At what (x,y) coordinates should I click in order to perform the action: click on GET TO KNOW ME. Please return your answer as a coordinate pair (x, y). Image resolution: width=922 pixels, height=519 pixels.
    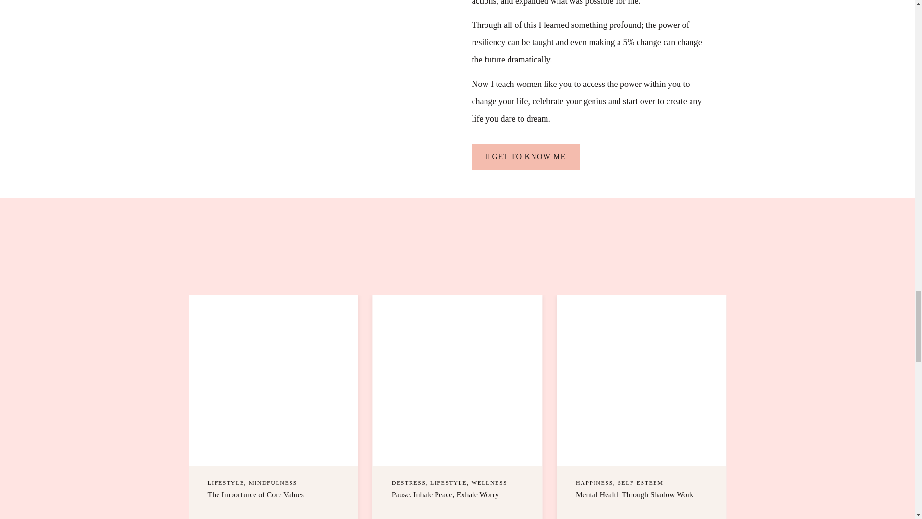
    Looking at the image, I should click on (525, 157).